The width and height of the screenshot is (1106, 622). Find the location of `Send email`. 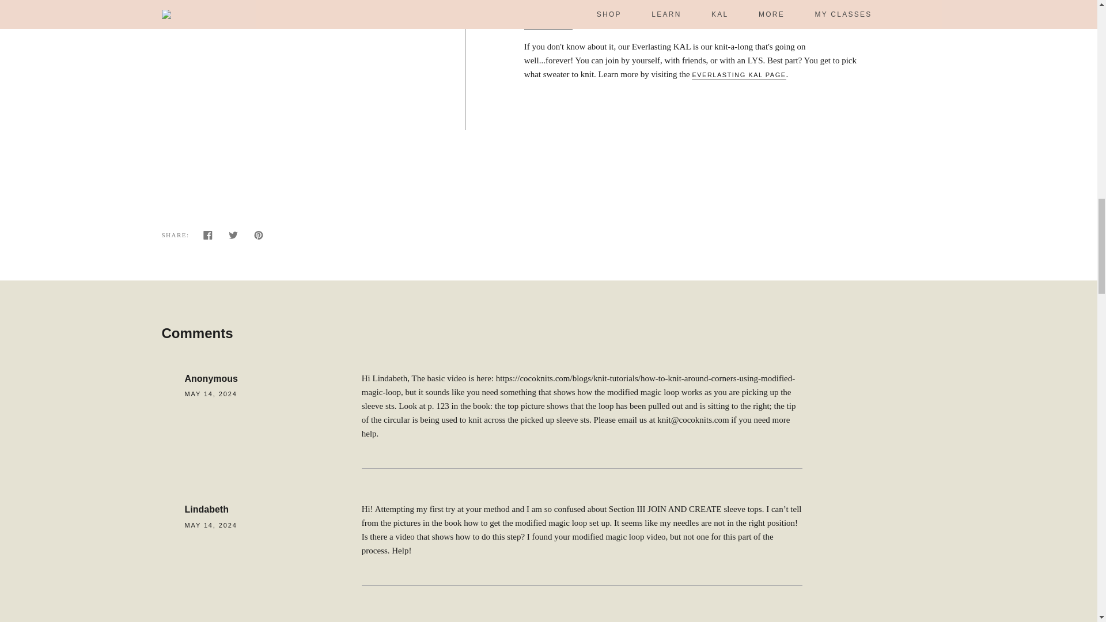

Send email is located at coordinates (284, 238).